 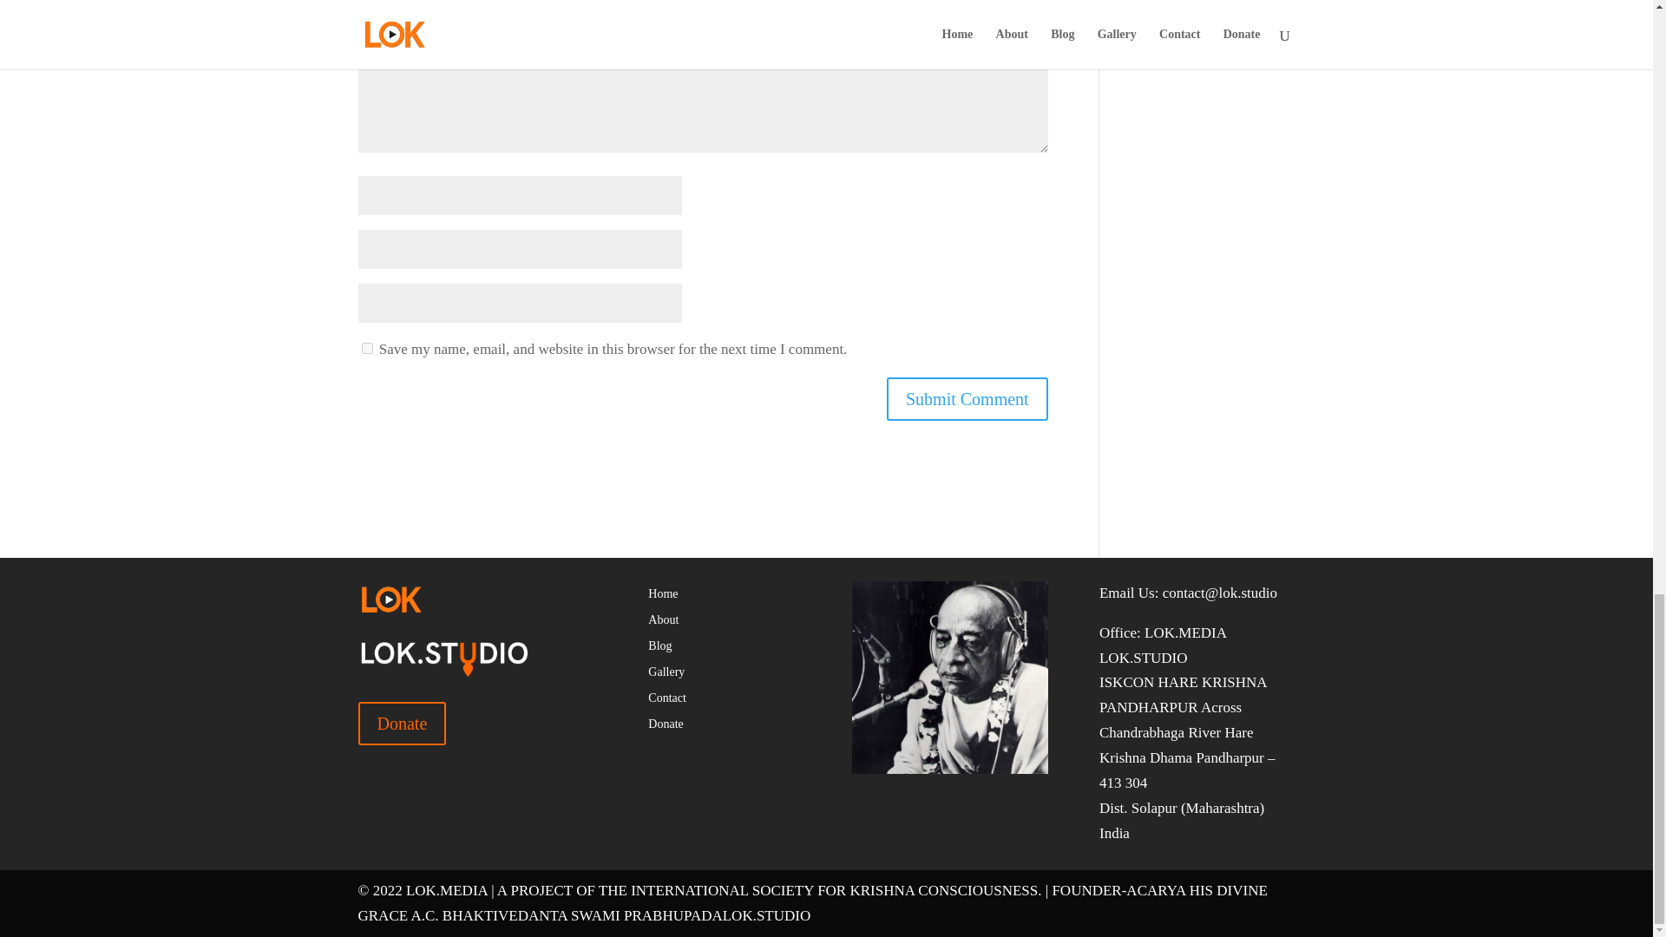 What do you see at coordinates (366, 349) in the screenshot?
I see `yes` at bounding box center [366, 349].